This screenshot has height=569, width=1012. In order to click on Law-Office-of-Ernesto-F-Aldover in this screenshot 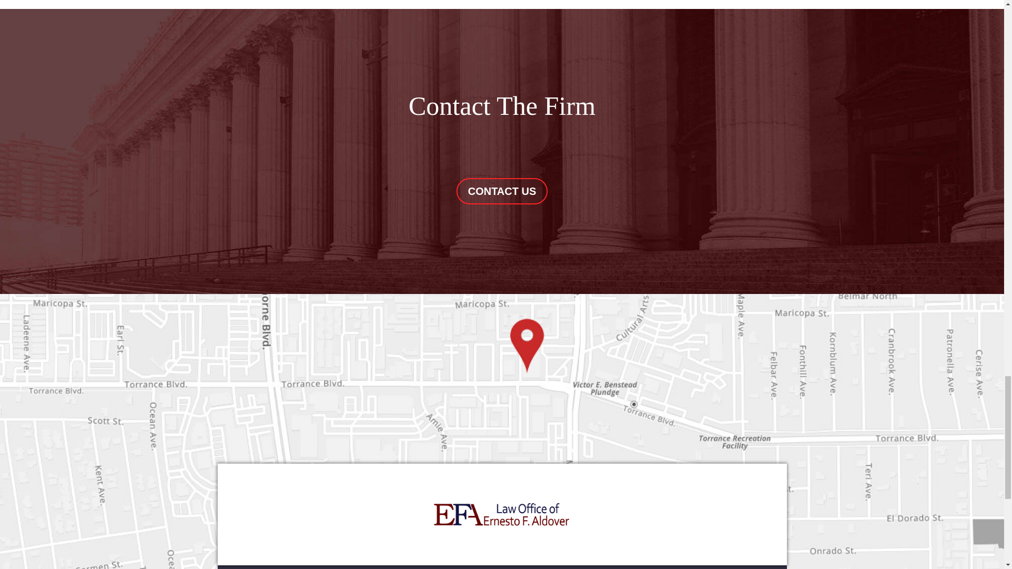, I will do `click(502, 514)`.